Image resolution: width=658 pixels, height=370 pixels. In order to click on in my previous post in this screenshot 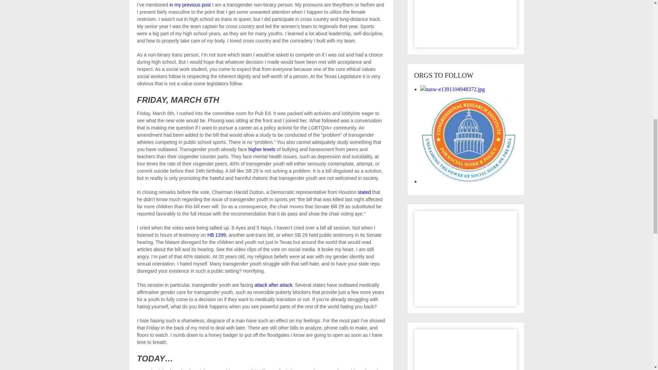, I will do `click(190, 5)`.